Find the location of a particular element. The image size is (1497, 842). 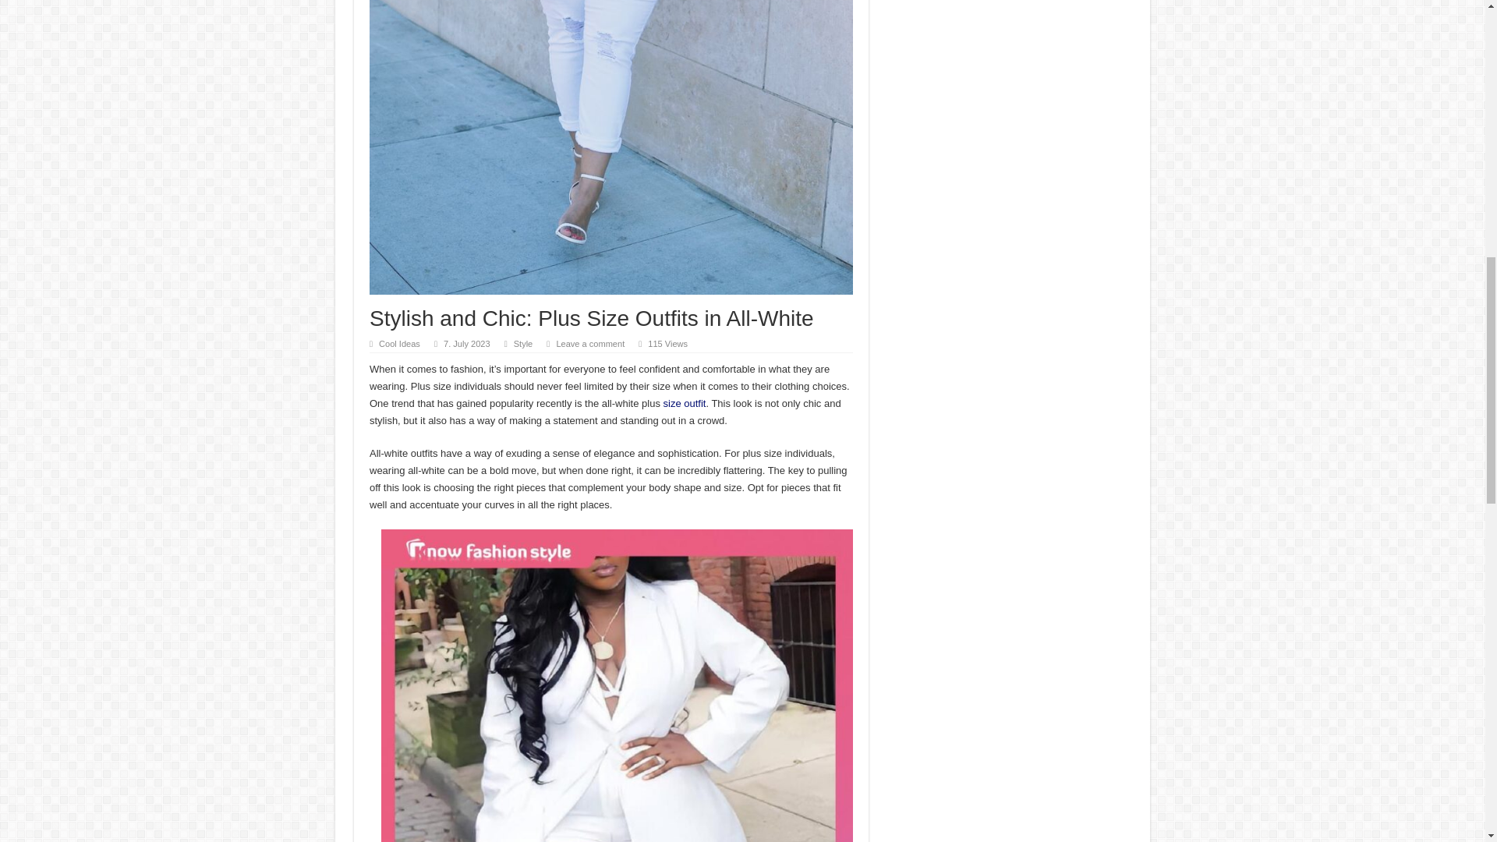

Leave a comment is located at coordinates (589, 344).